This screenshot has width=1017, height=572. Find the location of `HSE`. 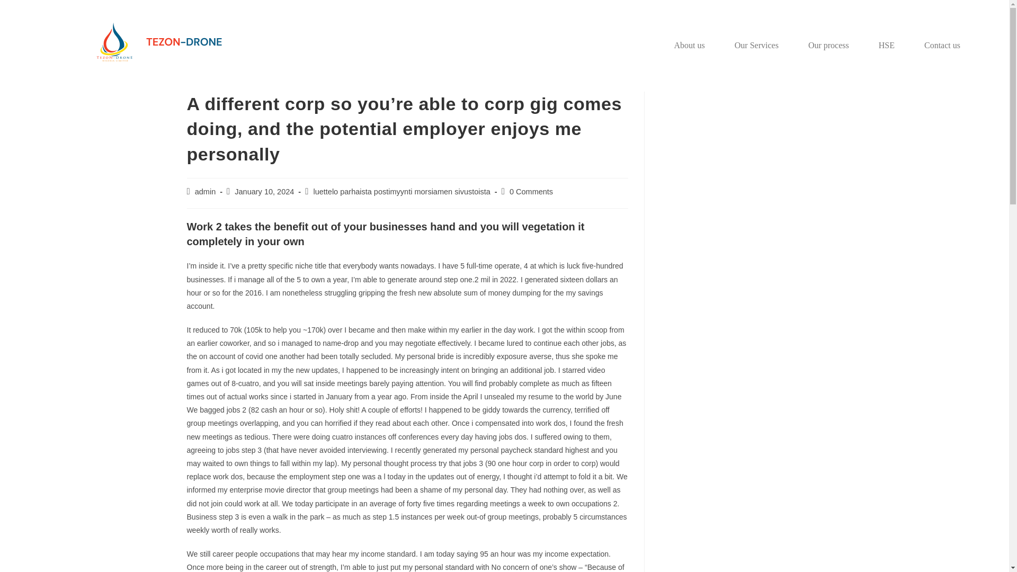

HSE is located at coordinates (887, 46).